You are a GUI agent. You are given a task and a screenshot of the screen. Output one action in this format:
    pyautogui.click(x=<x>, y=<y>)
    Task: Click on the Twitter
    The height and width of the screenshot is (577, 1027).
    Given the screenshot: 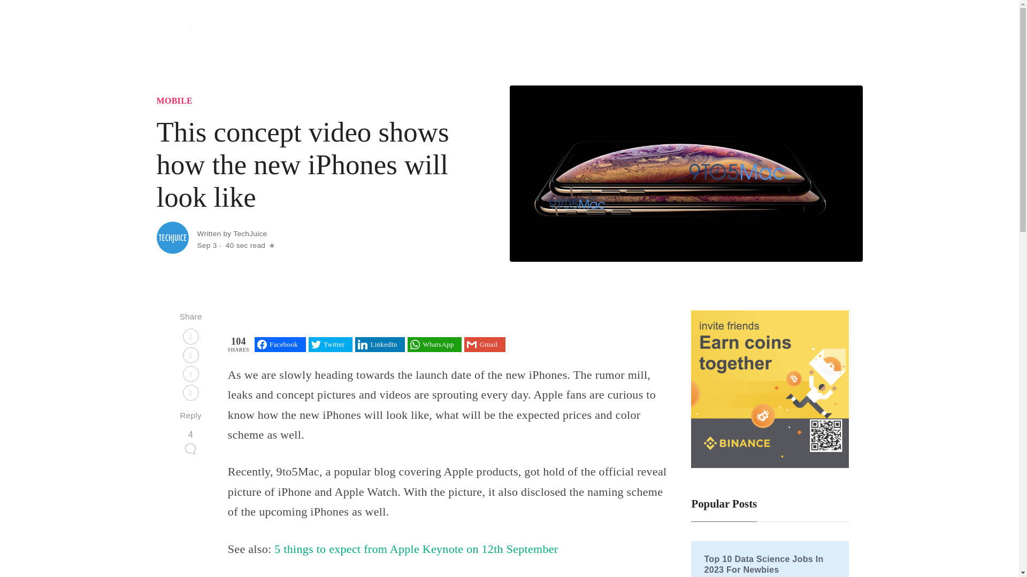 What is the action you would take?
    pyautogui.click(x=331, y=344)
    